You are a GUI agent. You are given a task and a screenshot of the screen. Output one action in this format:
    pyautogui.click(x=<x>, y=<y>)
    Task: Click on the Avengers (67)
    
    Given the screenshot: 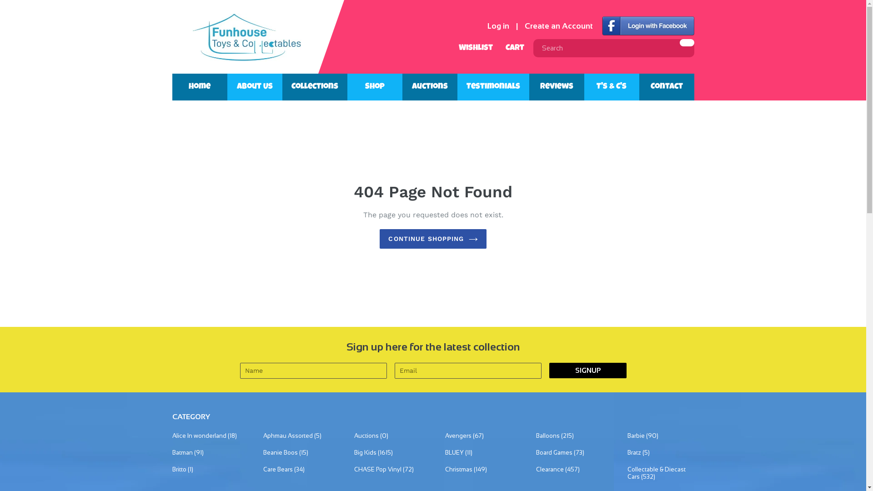 What is the action you would take?
    pyautogui.click(x=478, y=436)
    